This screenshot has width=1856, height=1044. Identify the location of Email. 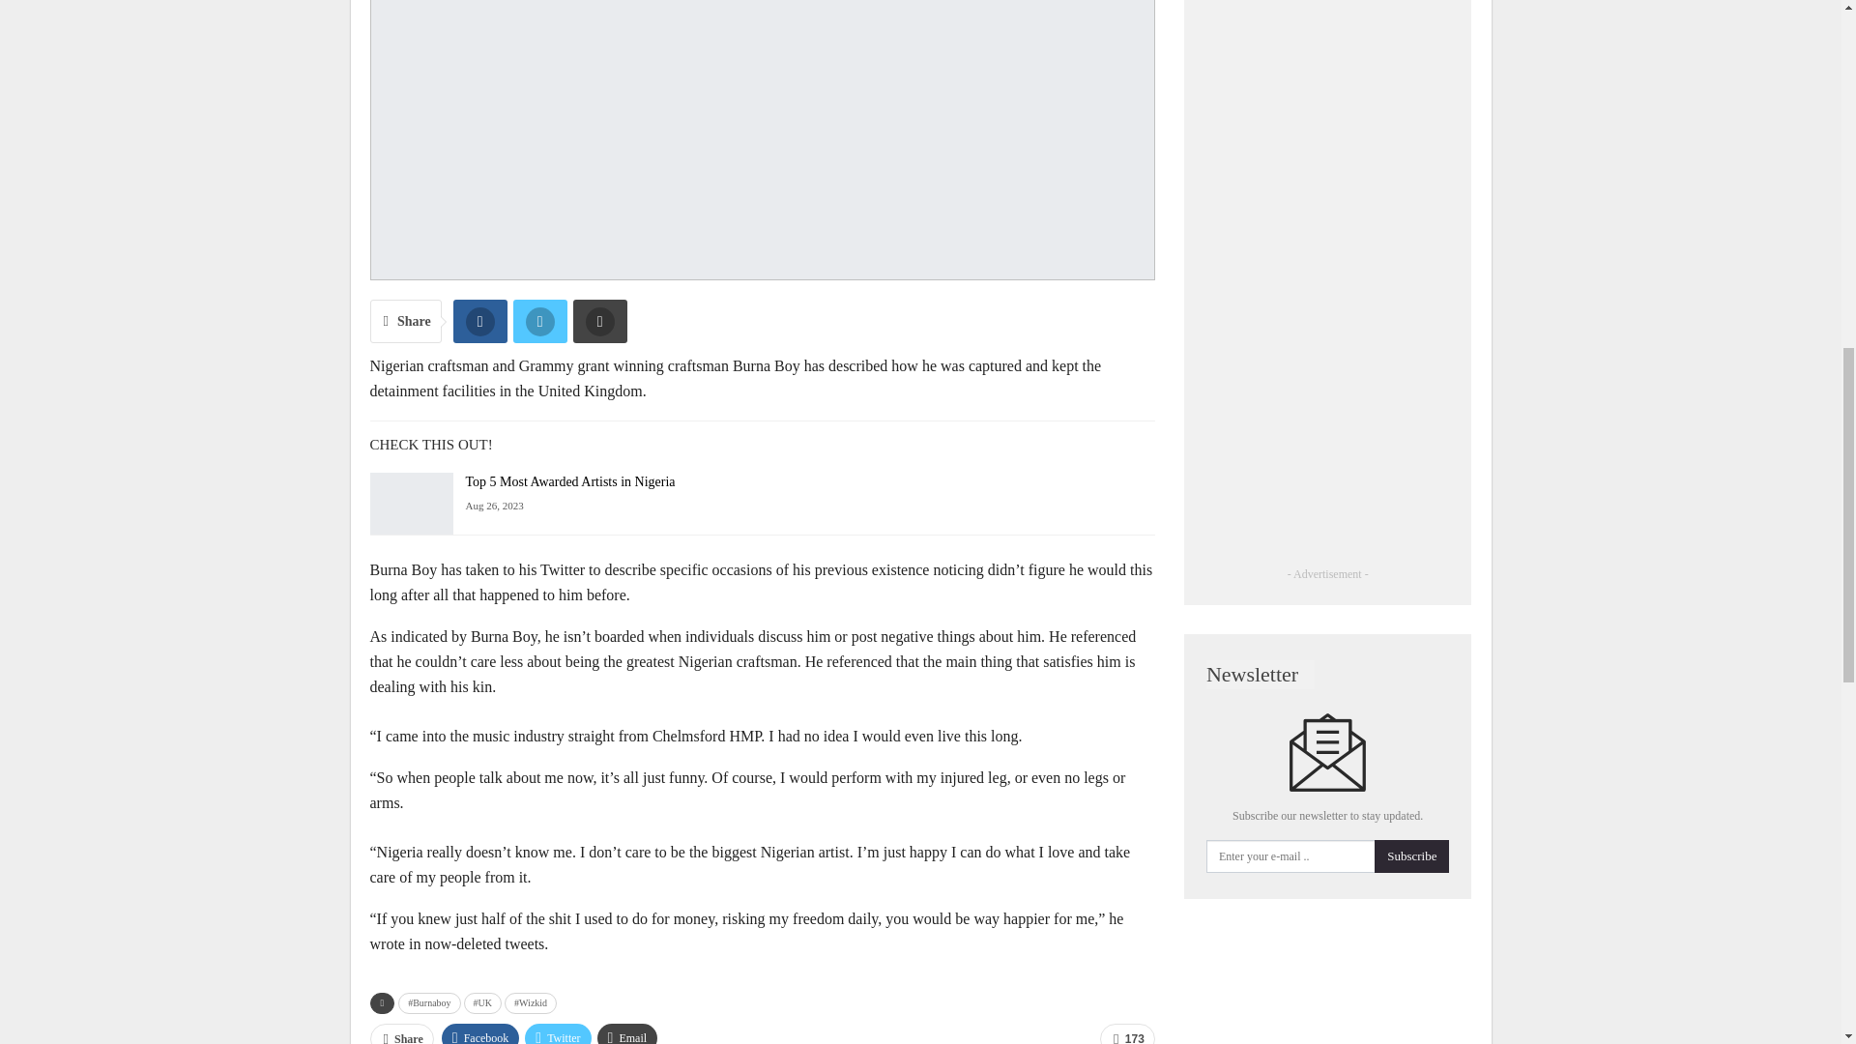
(628, 1034).